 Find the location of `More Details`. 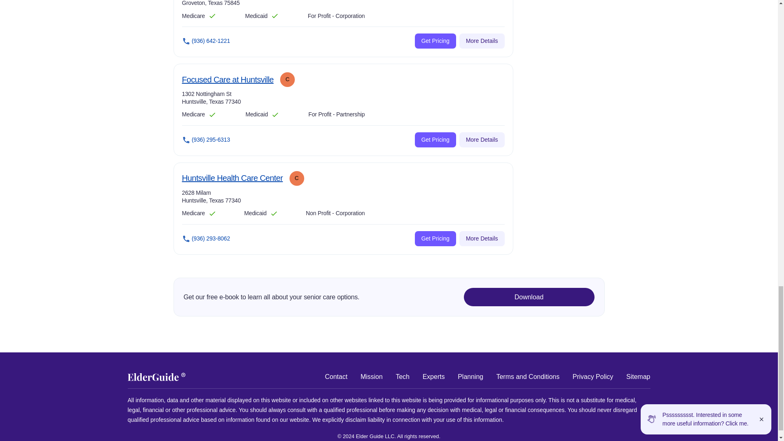

More Details is located at coordinates (435, 140).